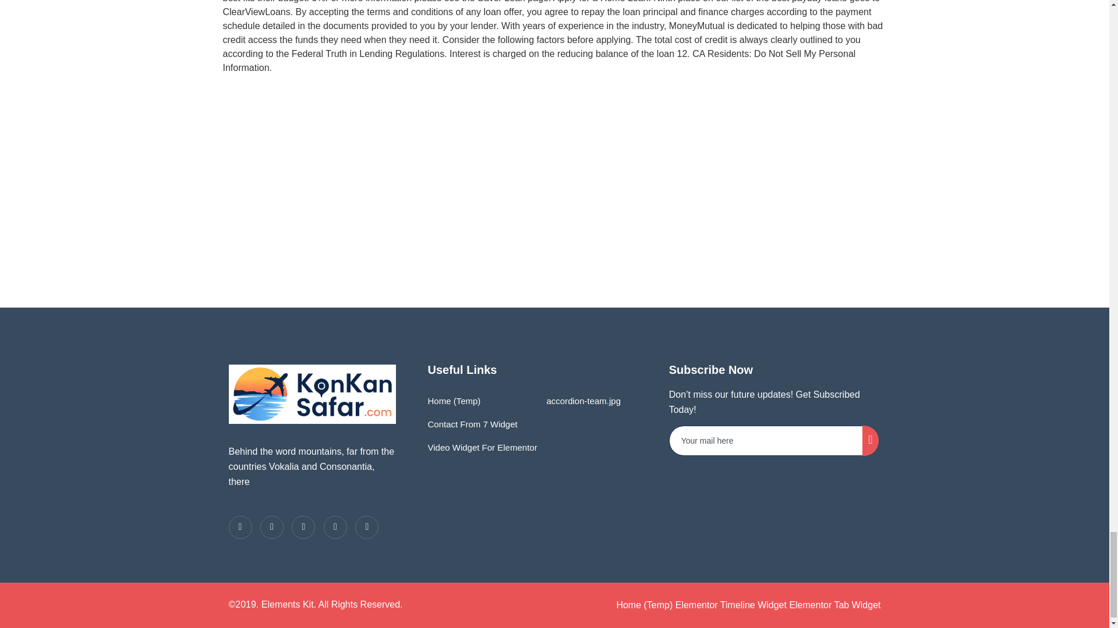 This screenshot has height=628, width=1118. I want to click on Video Widget For Elementor, so click(482, 447).